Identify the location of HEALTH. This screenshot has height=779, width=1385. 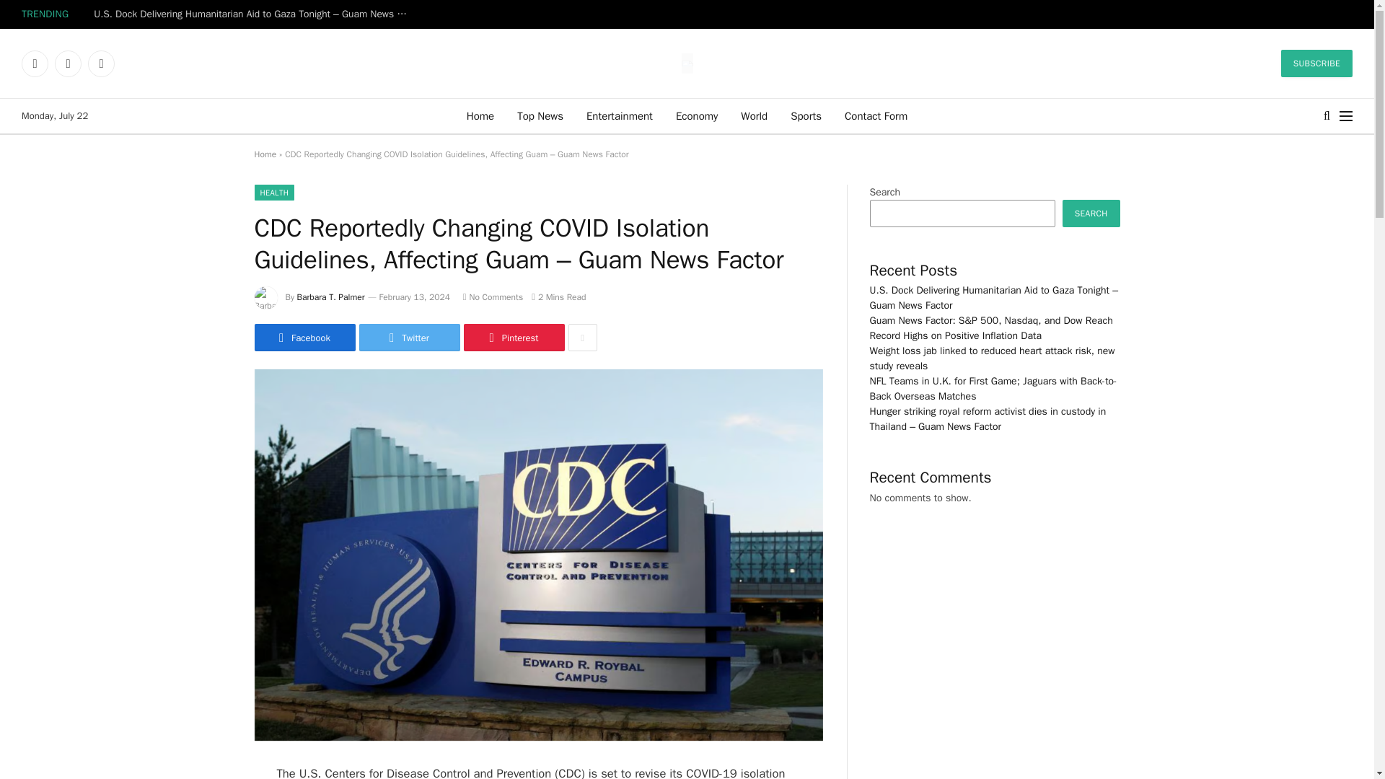
(273, 192).